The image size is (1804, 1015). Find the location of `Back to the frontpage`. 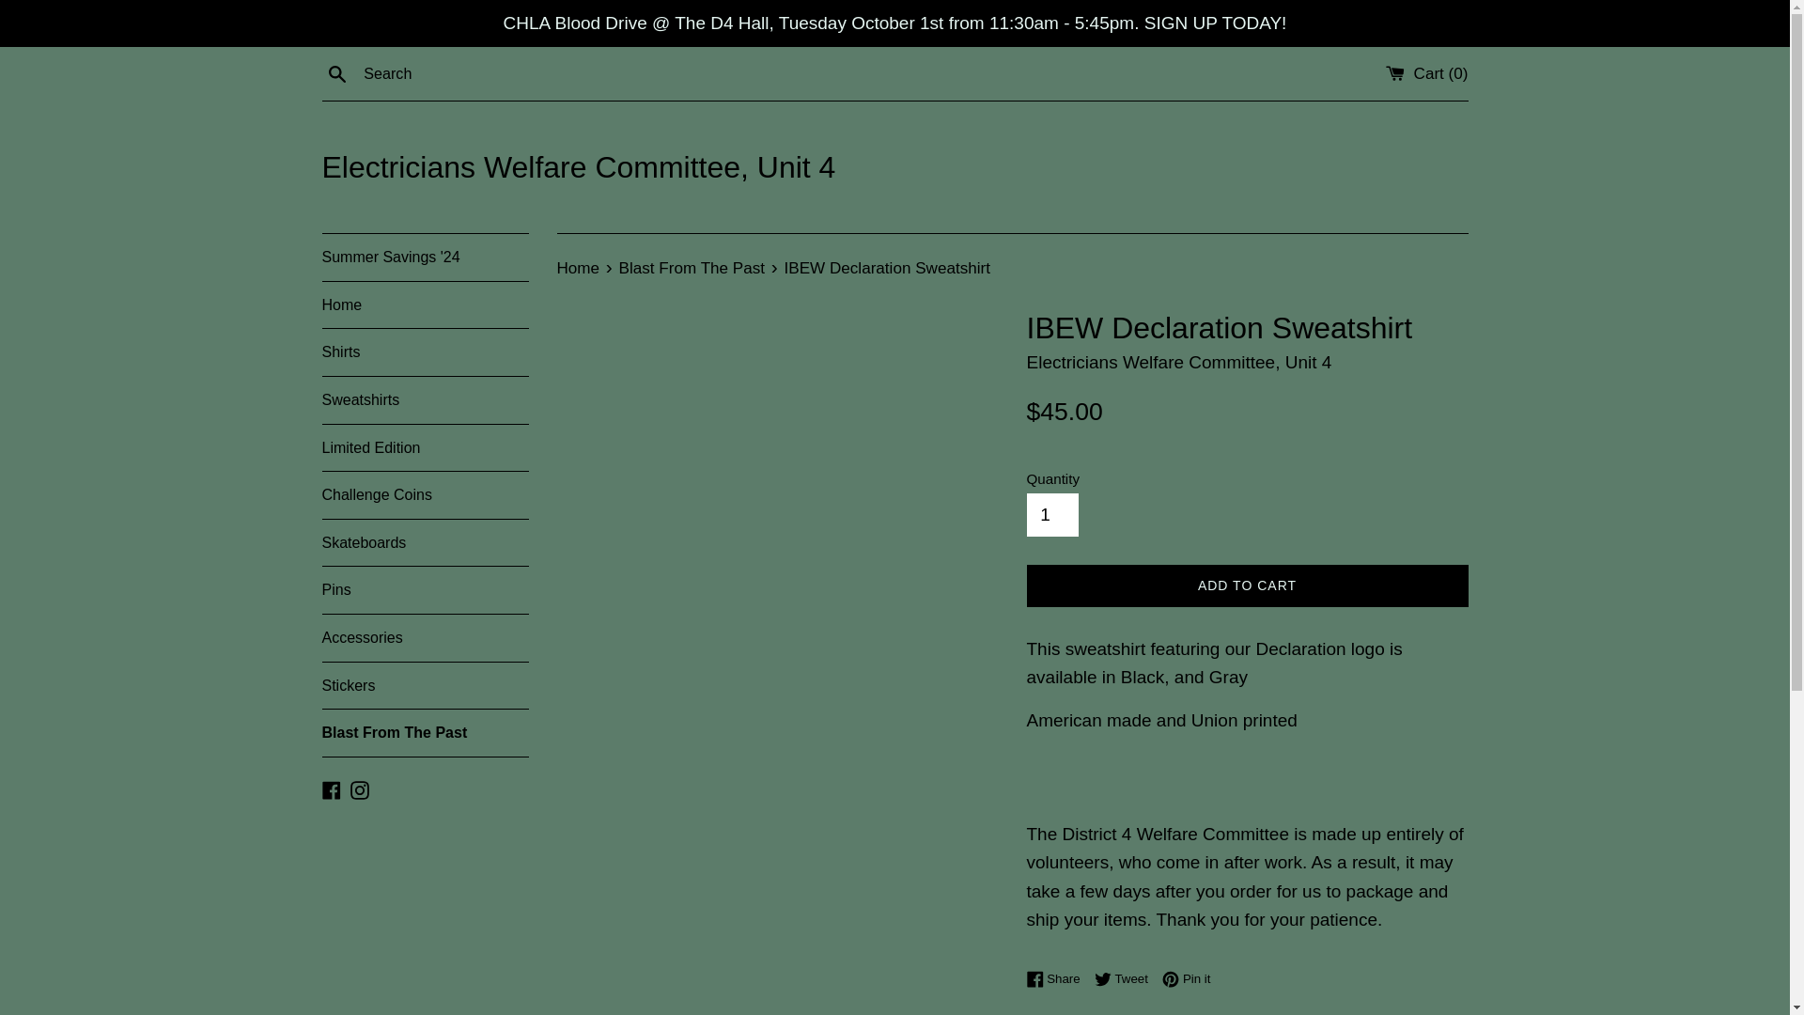

Back to the frontpage is located at coordinates (1058, 978).